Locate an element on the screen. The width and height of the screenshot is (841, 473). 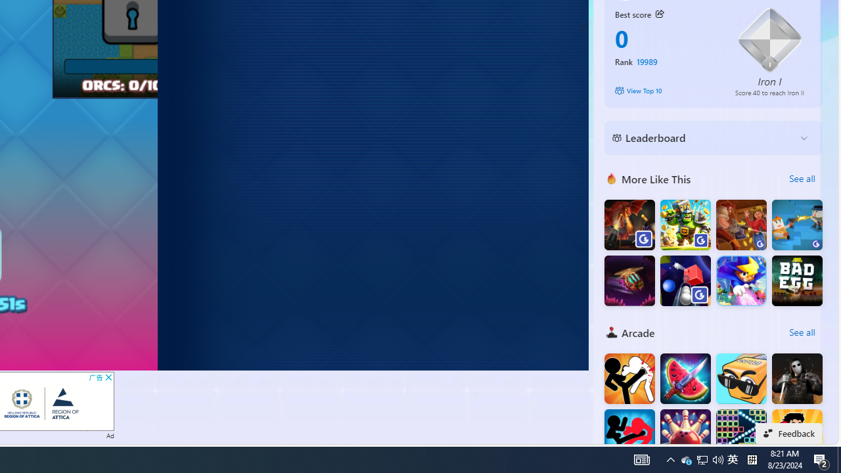
Castle Of Magic is located at coordinates (741, 281).